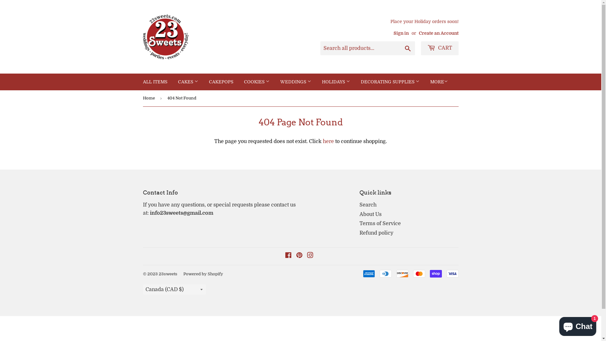 Image resolution: width=606 pixels, height=341 pixels. What do you see at coordinates (390, 82) in the screenshot?
I see `DECORATING SUPPLIES` at bounding box center [390, 82].